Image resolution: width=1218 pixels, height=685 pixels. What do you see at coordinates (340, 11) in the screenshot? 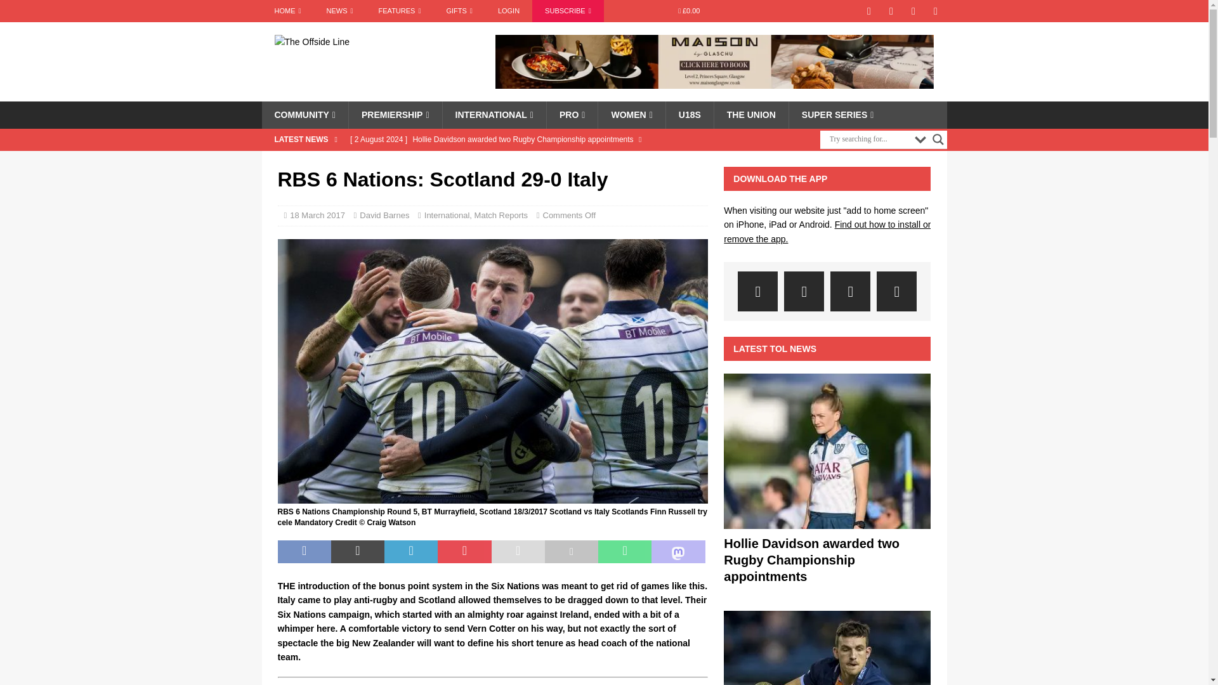
I see `Scottish rugby news` at bounding box center [340, 11].